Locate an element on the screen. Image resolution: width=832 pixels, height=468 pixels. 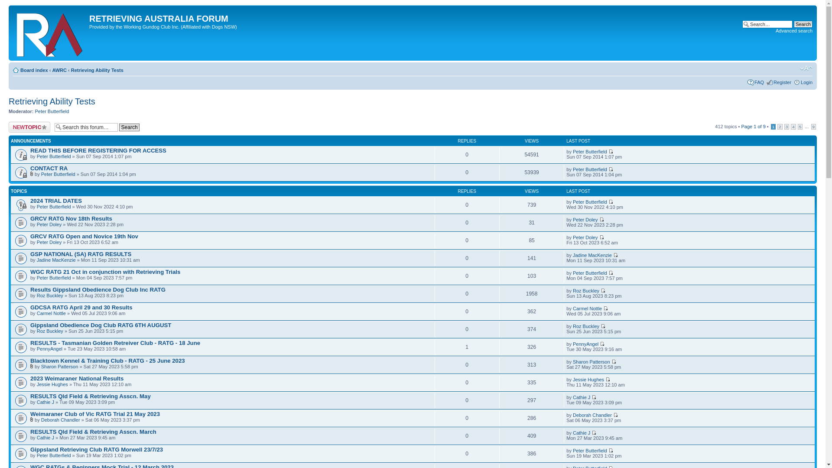
Roz Buckley is located at coordinates (50, 331).